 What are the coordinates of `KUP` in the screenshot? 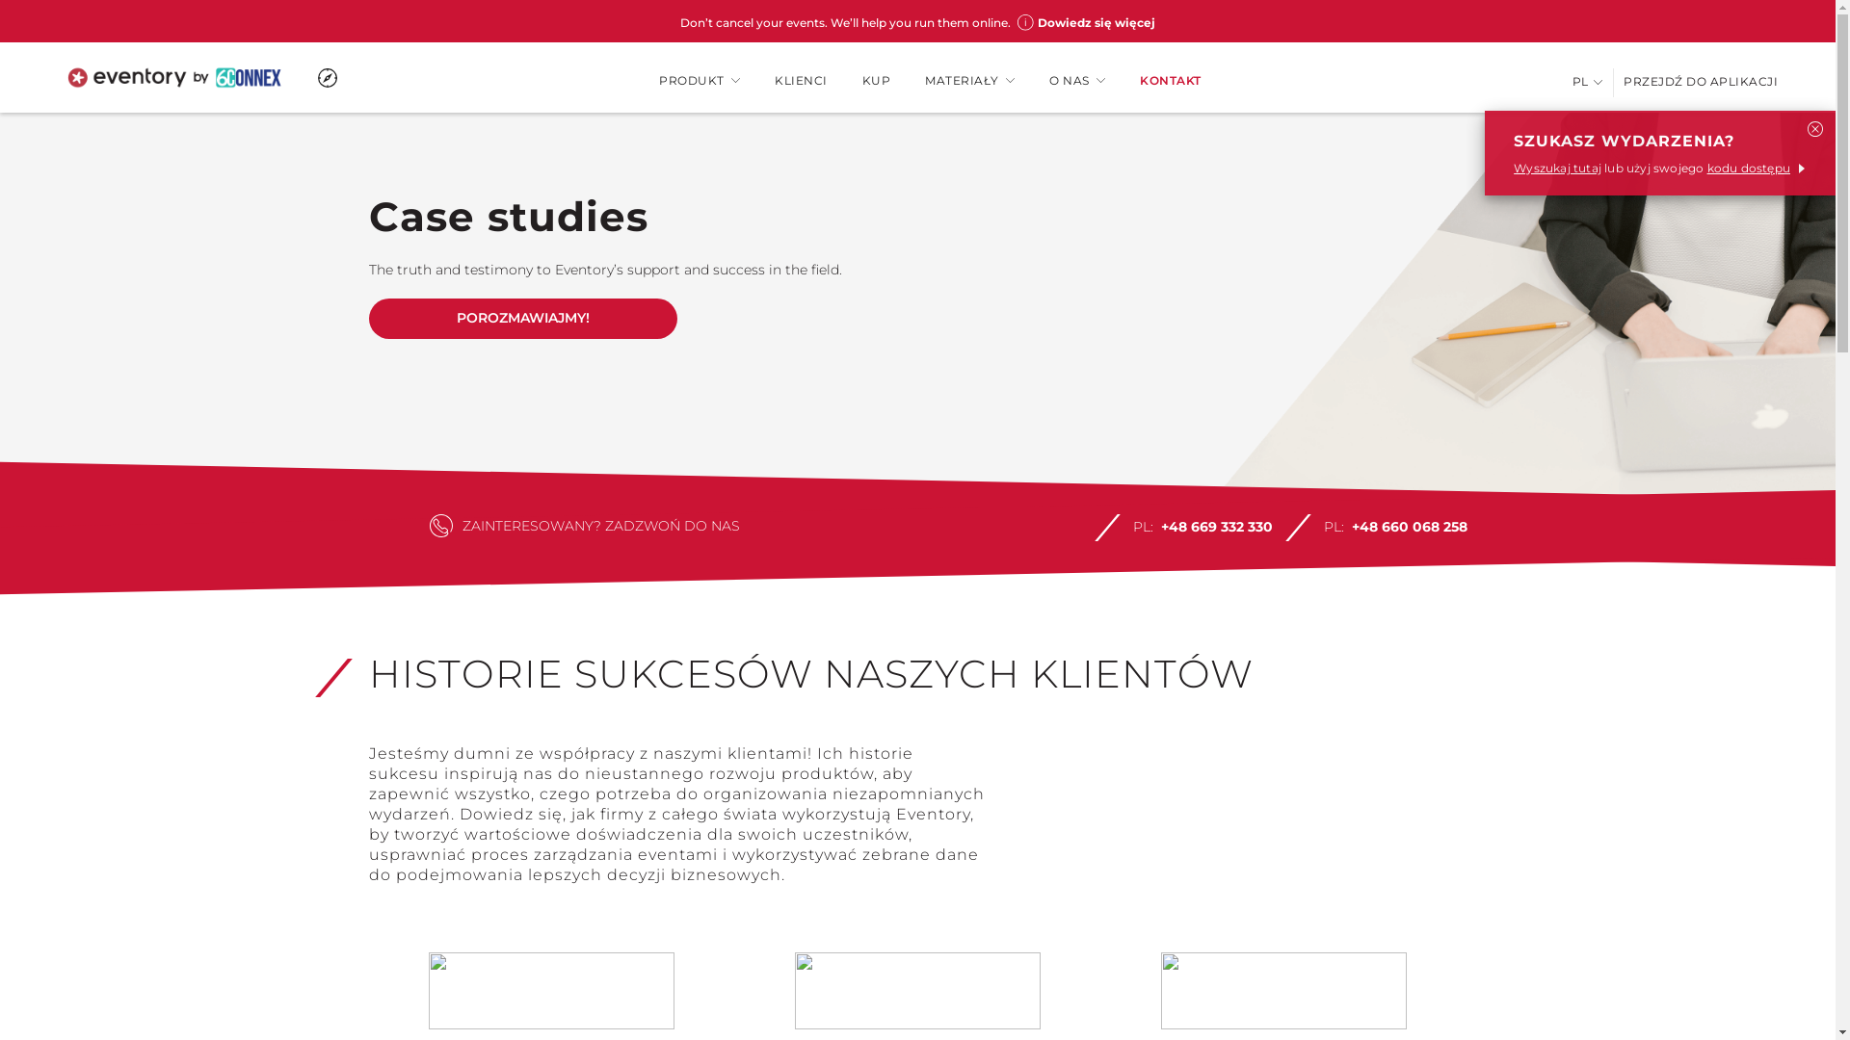 It's located at (877, 81).